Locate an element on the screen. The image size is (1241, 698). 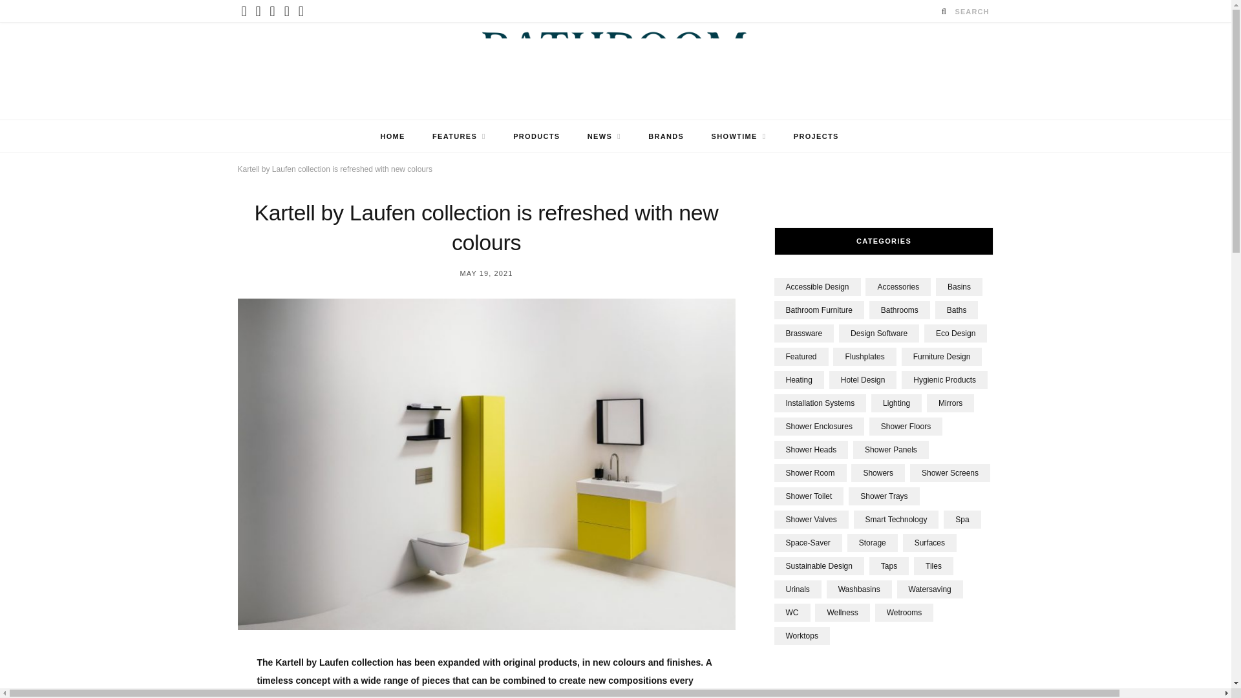
PRODUCTS is located at coordinates (536, 136).